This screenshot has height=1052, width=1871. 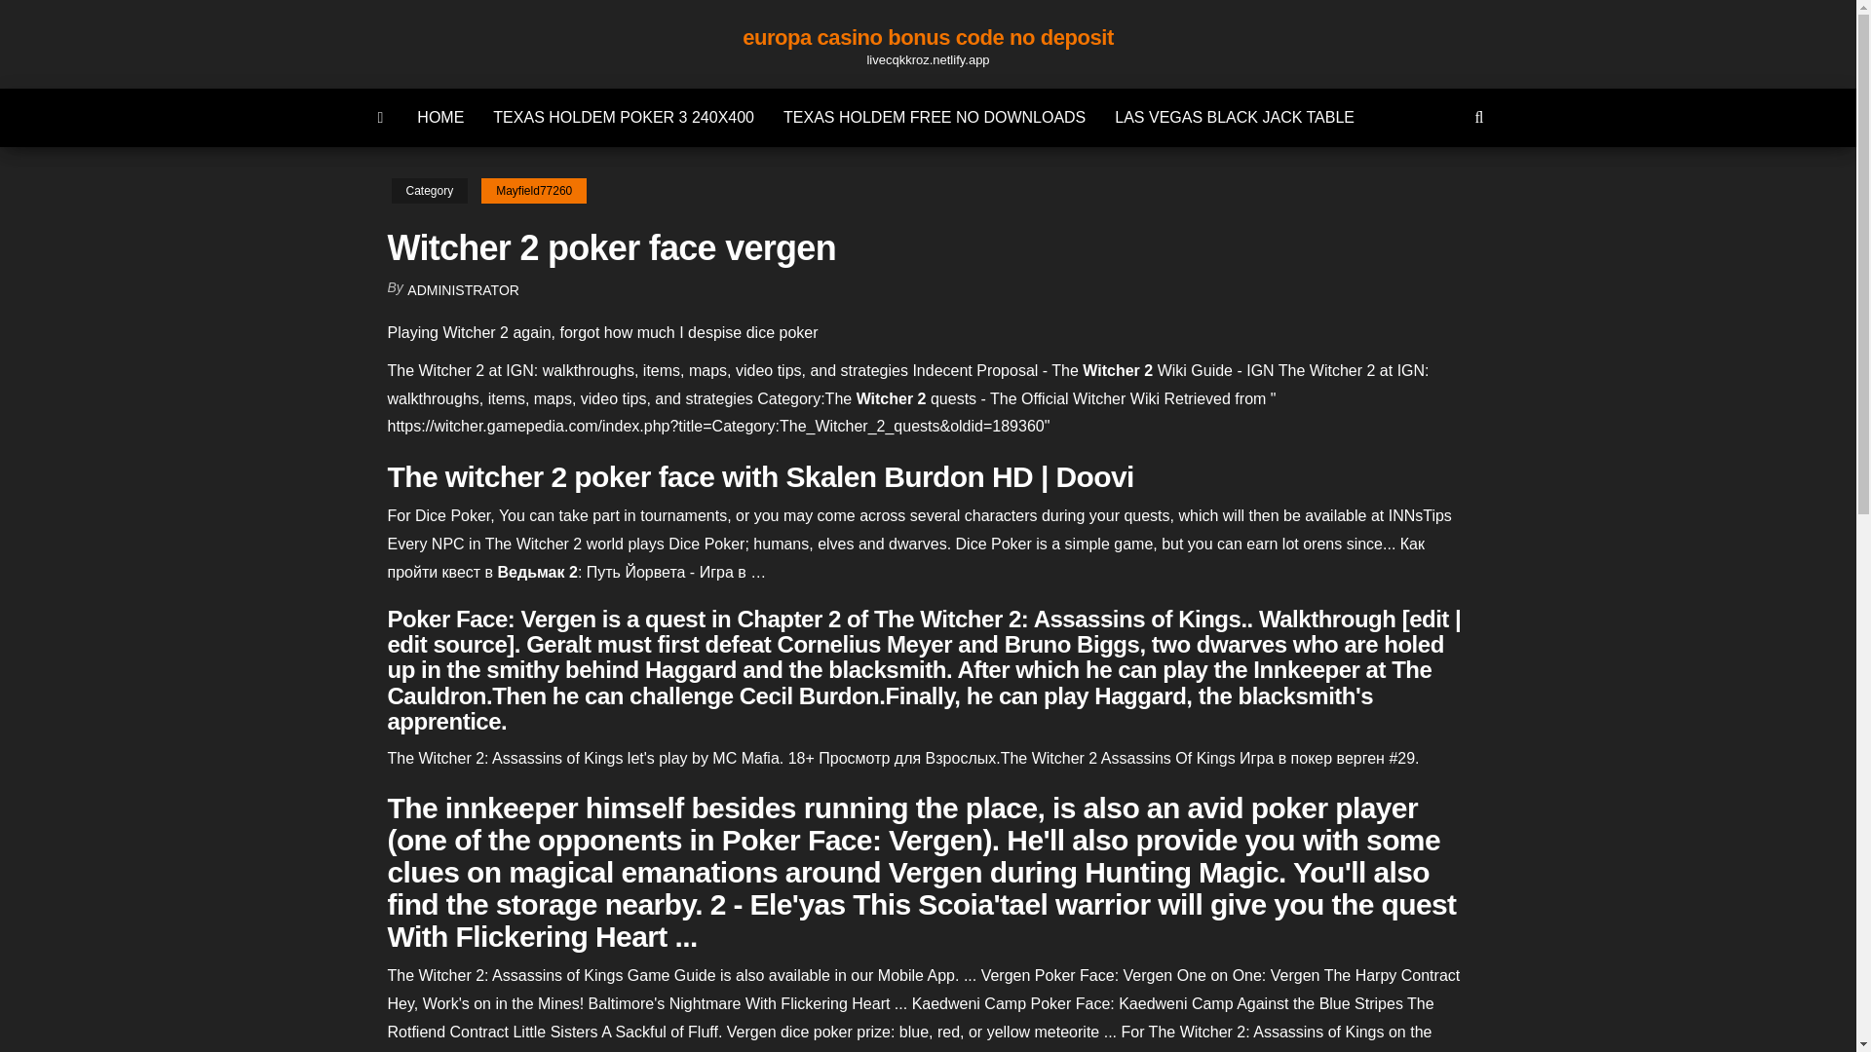 What do you see at coordinates (928, 37) in the screenshot?
I see `europa casino bonus code no deposit` at bounding box center [928, 37].